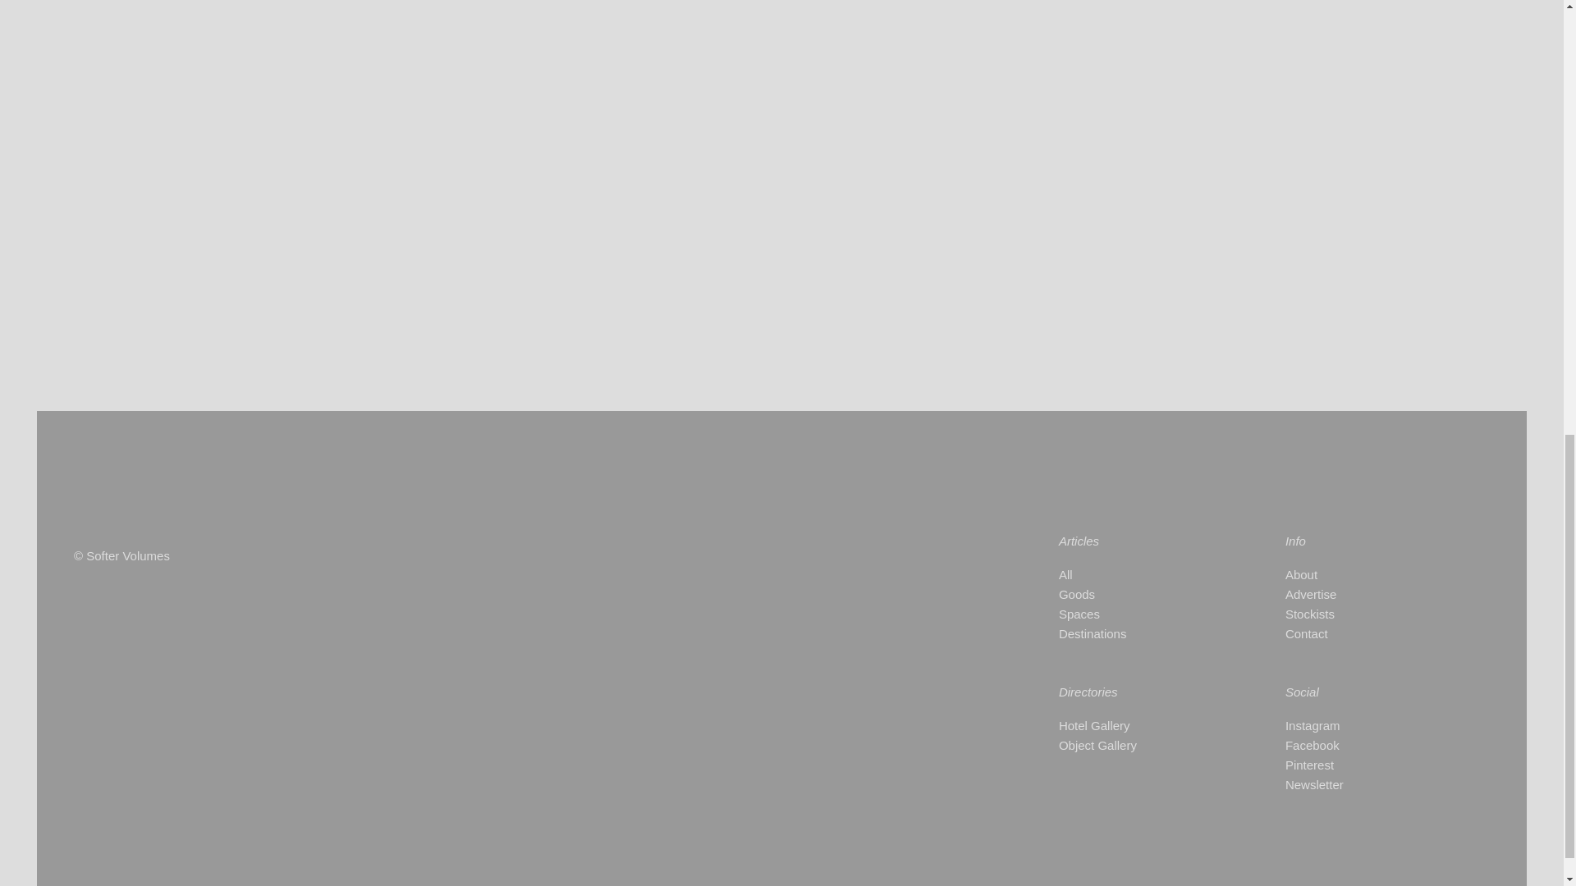 This screenshot has width=1576, height=886. What do you see at coordinates (1366, 765) in the screenshot?
I see `Pinterest` at bounding box center [1366, 765].